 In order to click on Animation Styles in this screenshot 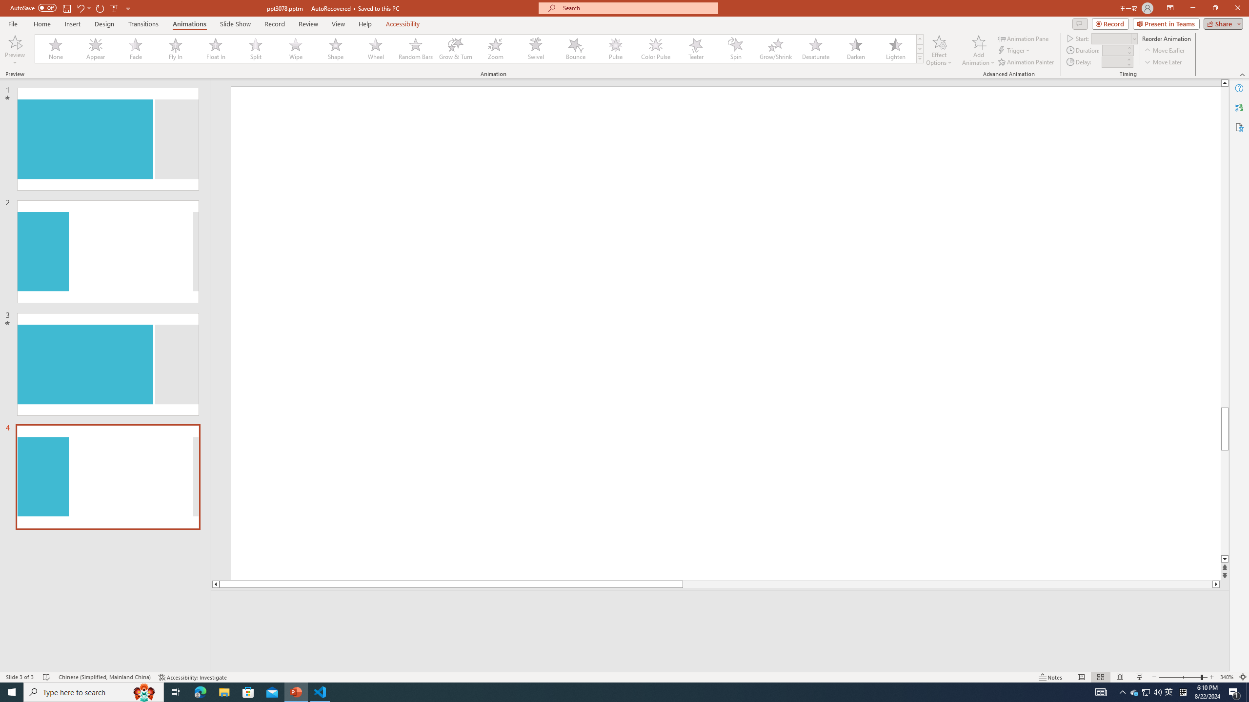, I will do `click(920, 58)`.